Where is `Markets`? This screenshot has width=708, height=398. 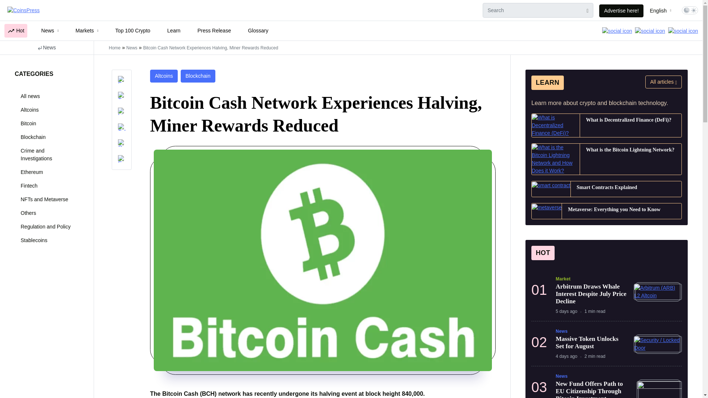 Markets is located at coordinates (87, 30).